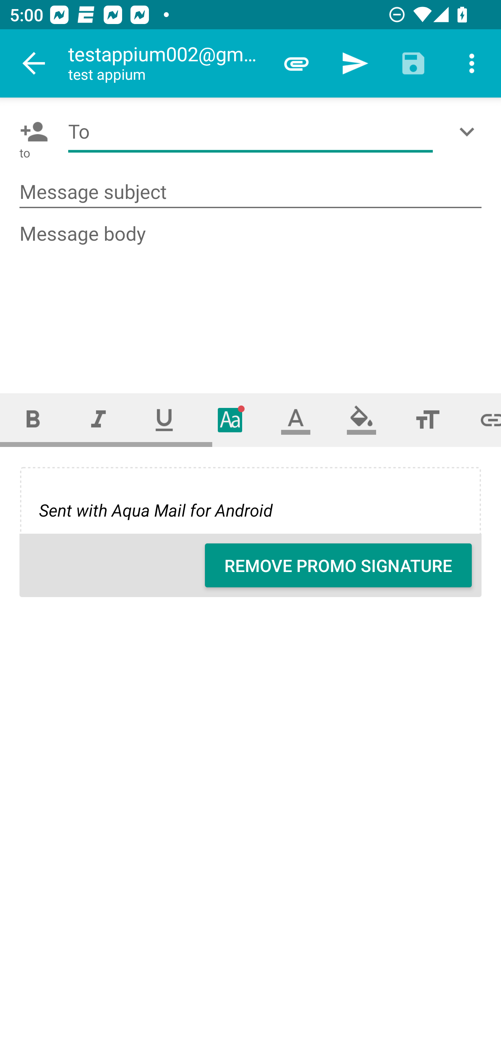 The height and width of the screenshot is (1059, 501). What do you see at coordinates (355, 63) in the screenshot?
I see `Send` at bounding box center [355, 63].